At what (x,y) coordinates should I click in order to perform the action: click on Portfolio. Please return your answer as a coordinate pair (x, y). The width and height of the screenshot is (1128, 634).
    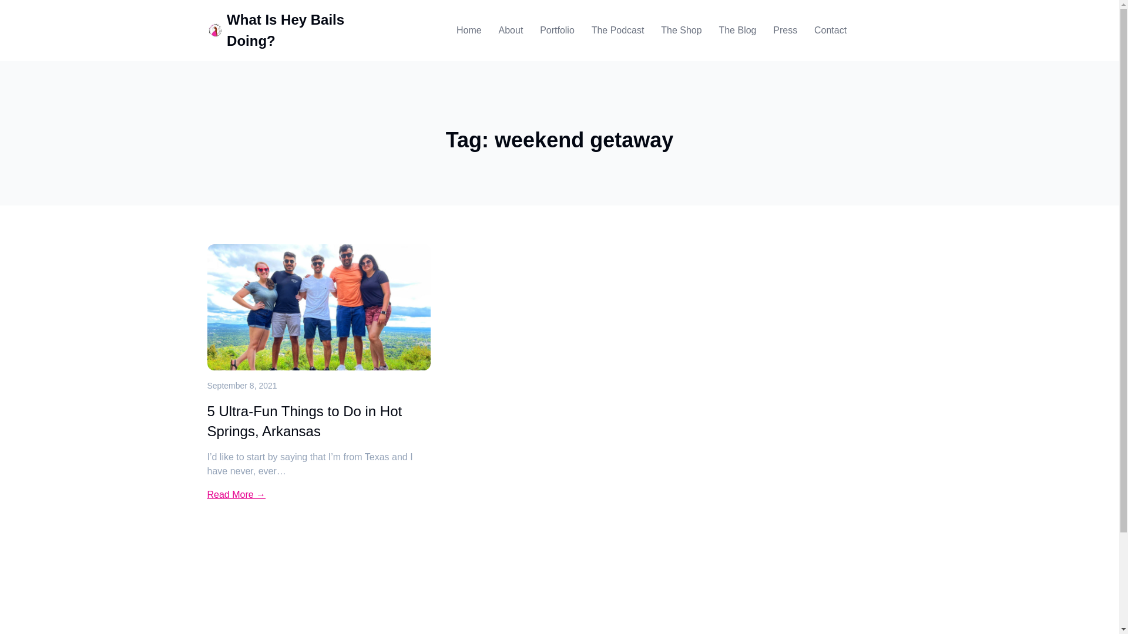
    Looking at the image, I should click on (557, 30).